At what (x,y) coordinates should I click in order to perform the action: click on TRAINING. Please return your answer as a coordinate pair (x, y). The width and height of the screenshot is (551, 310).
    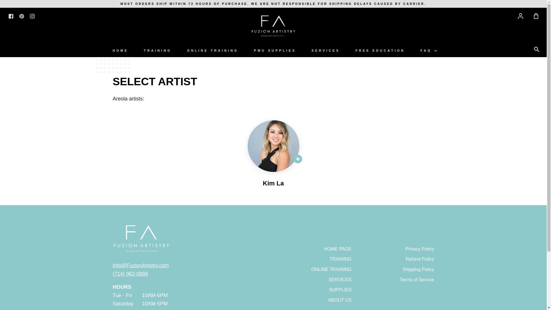
    Looking at the image, I should click on (157, 50).